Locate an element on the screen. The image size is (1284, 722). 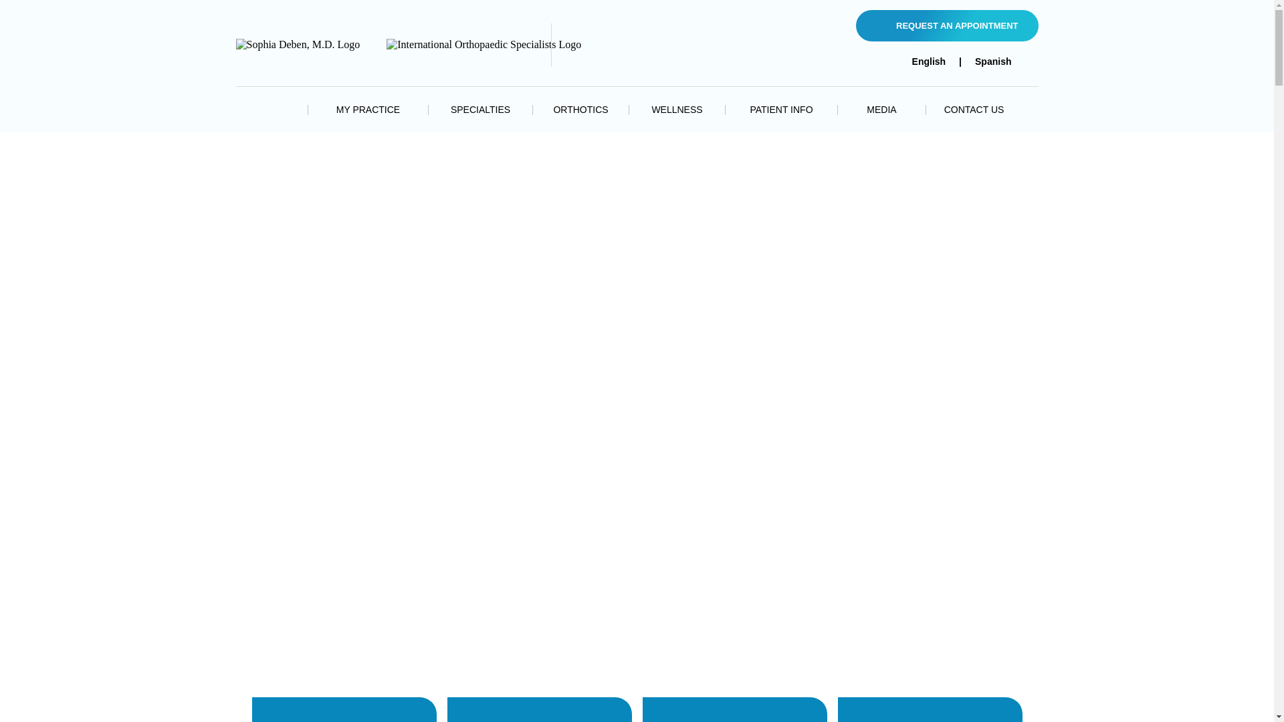
WELLNESS is located at coordinates (677, 110).